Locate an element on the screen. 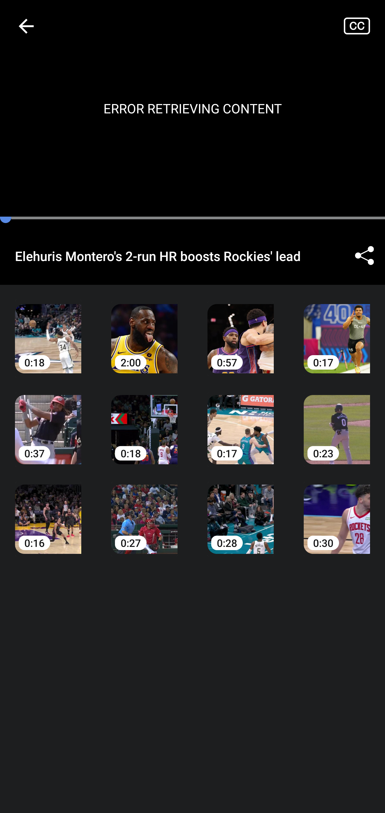 The image size is (385, 813). 0:17 is located at coordinates (337, 331).